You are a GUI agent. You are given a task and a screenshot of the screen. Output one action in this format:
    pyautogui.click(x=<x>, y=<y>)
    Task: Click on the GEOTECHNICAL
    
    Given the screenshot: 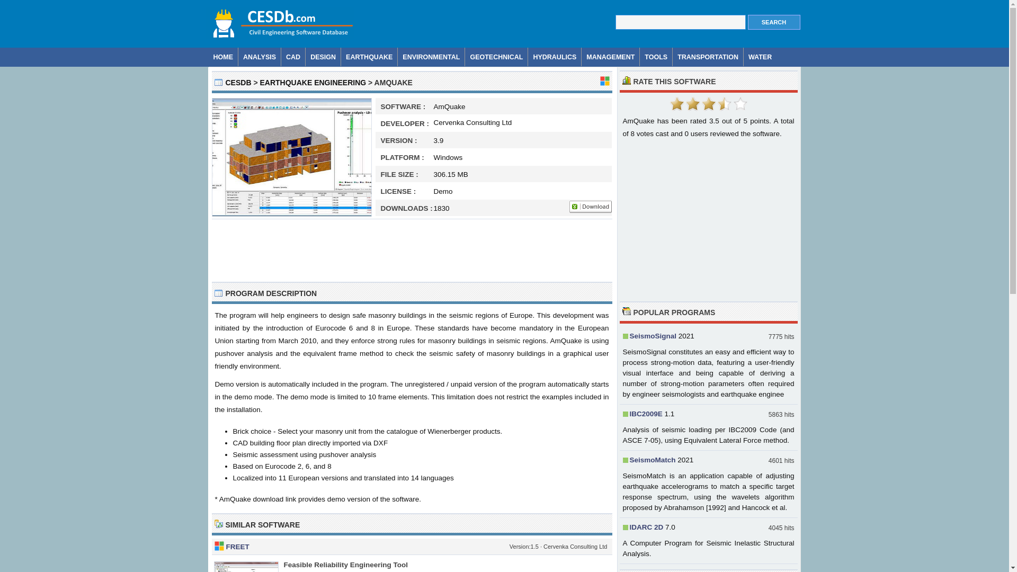 What is the action you would take?
    pyautogui.click(x=496, y=57)
    